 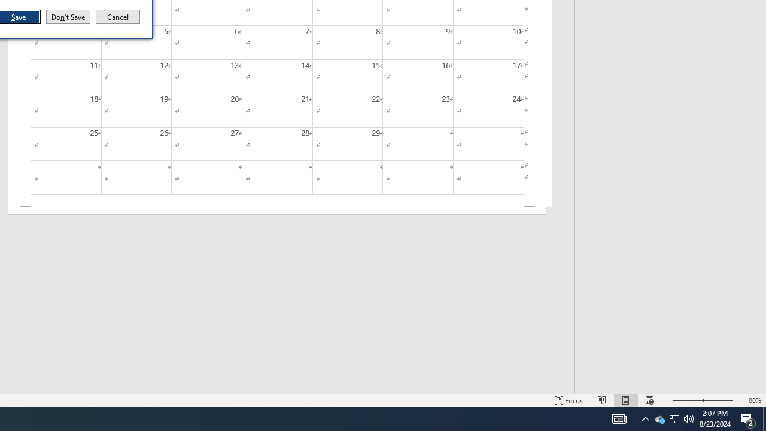 I want to click on Zoom In, so click(x=118, y=17).